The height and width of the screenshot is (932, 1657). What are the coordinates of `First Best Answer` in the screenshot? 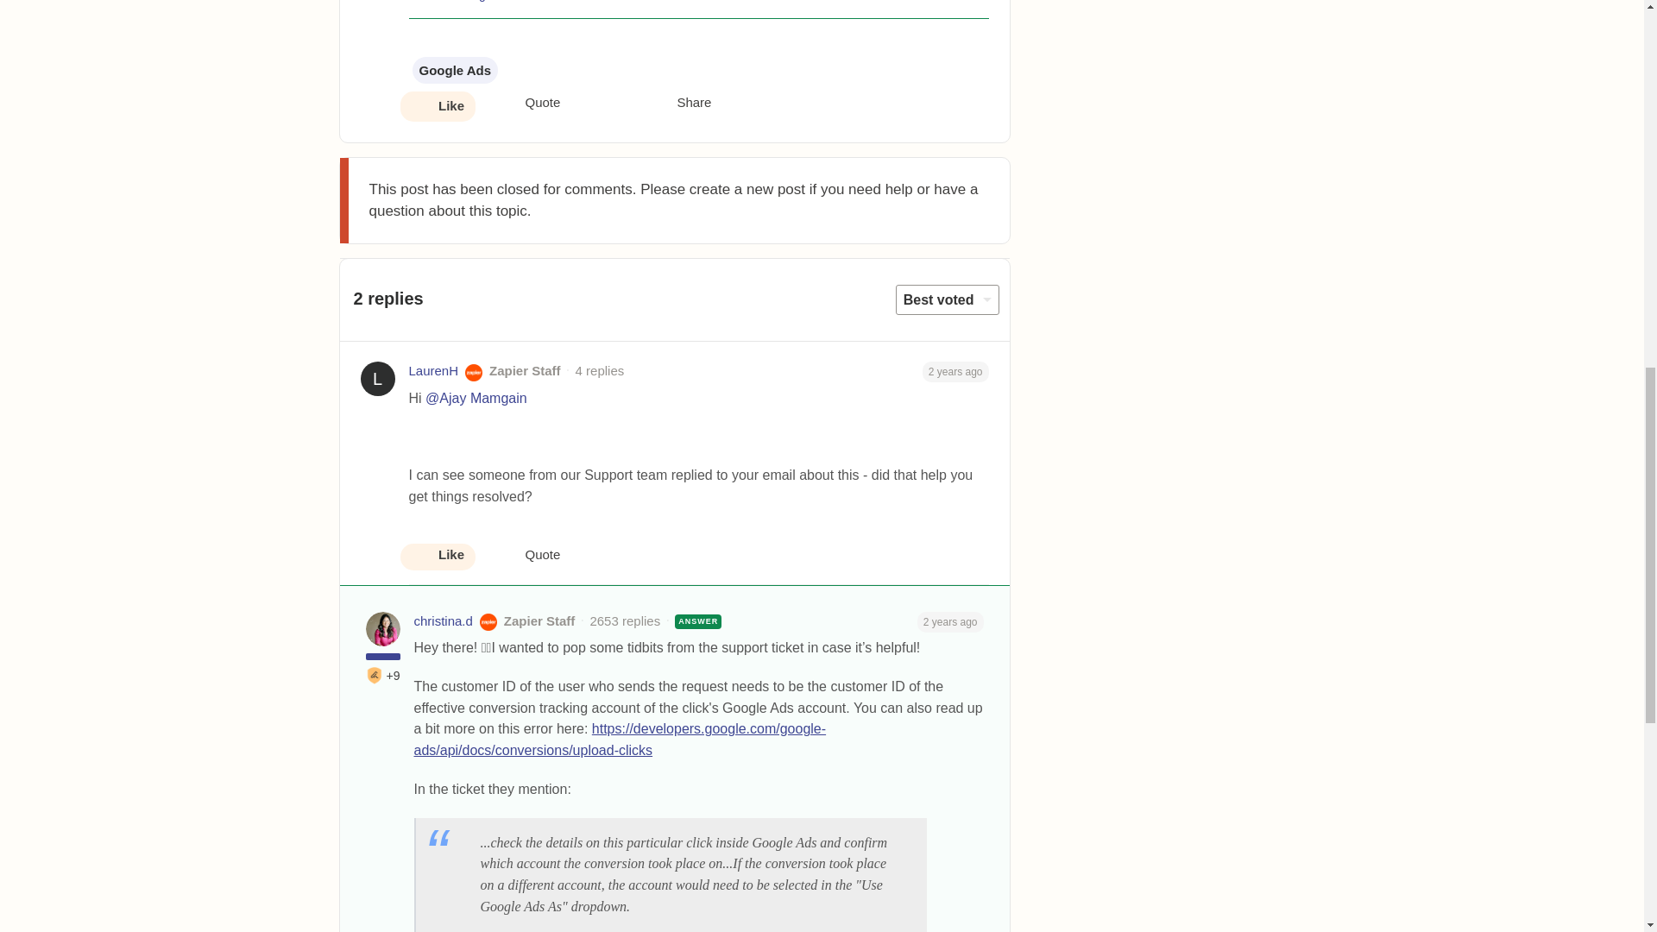 It's located at (375, 675).